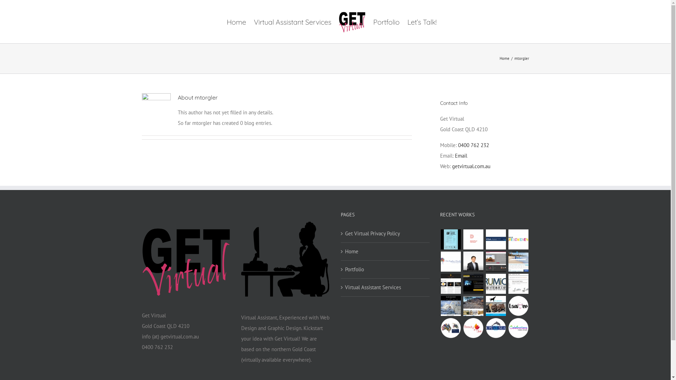 This screenshot has width=676, height=380. I want to click on The Initiative Agency, so click(451, 284).